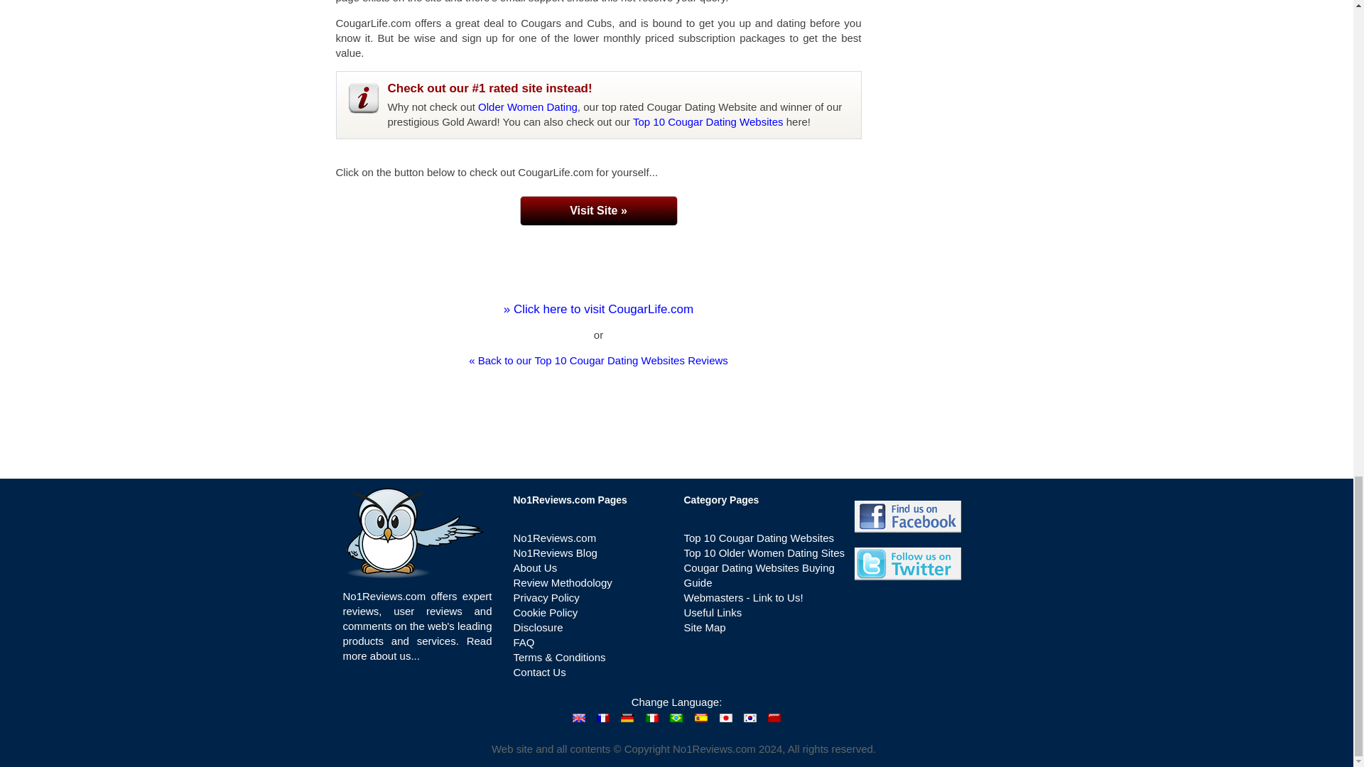 Image resolution: width=1364 pixels, height=767 pixels. I want to click on Original English Version, so click(578, 718).